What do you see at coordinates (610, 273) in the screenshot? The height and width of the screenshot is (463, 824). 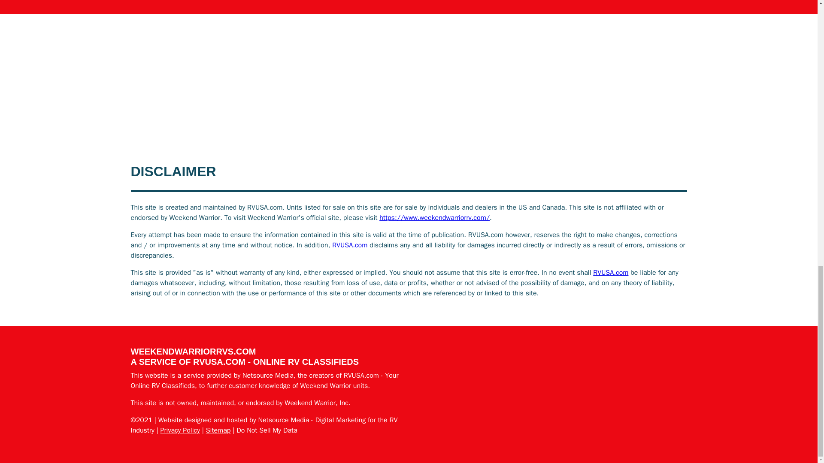 I see `RVUSA.com` at bounding box center [610, 273].